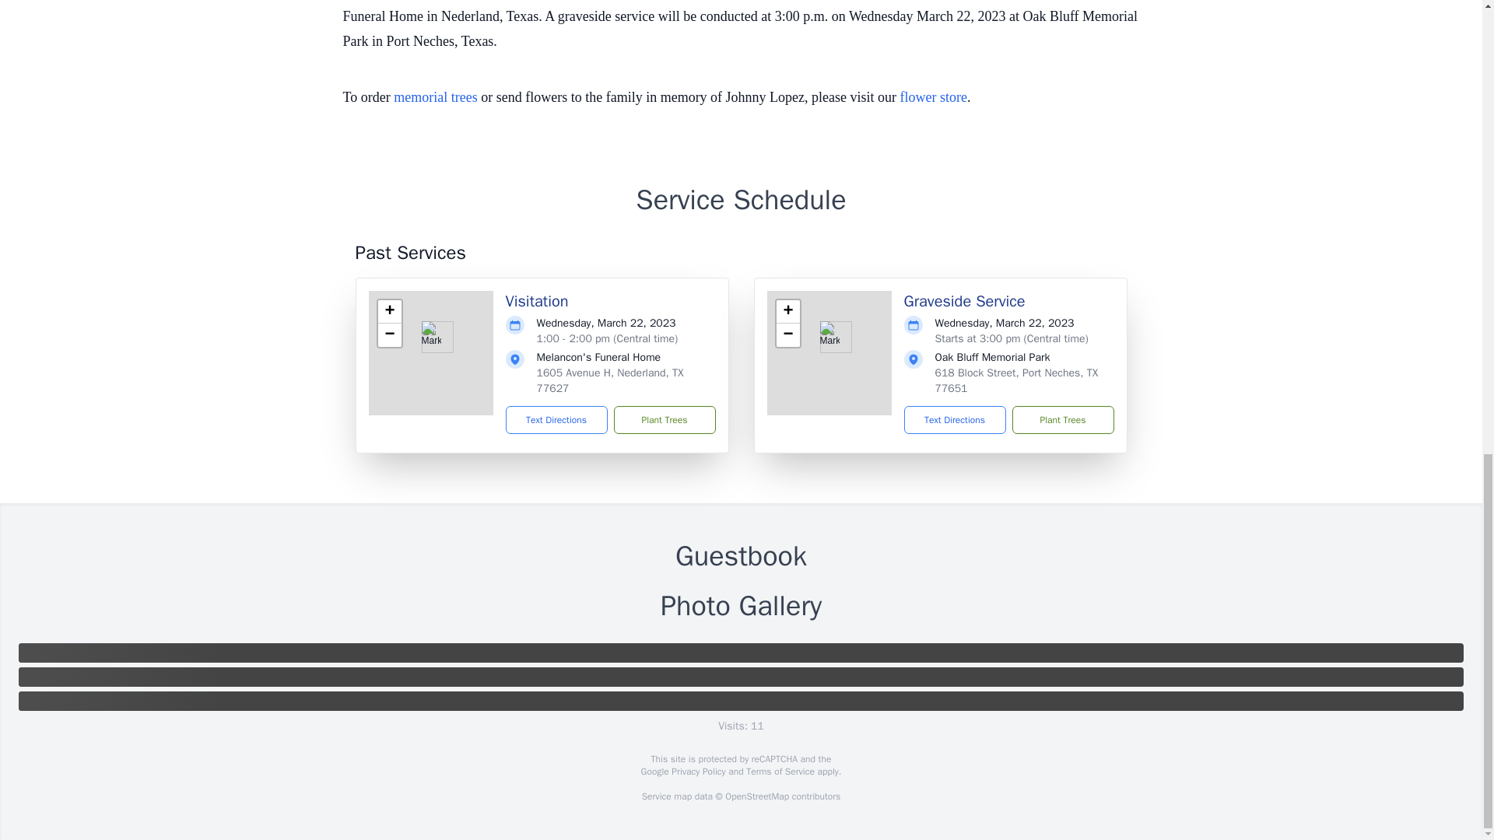 Image resolution: width=1494 pixels, height=840 pixels. Describe the element at coordinates (1016, 380) in the screenshot. I see `618 Block Street, Port Neches, TX 77651` at that location.